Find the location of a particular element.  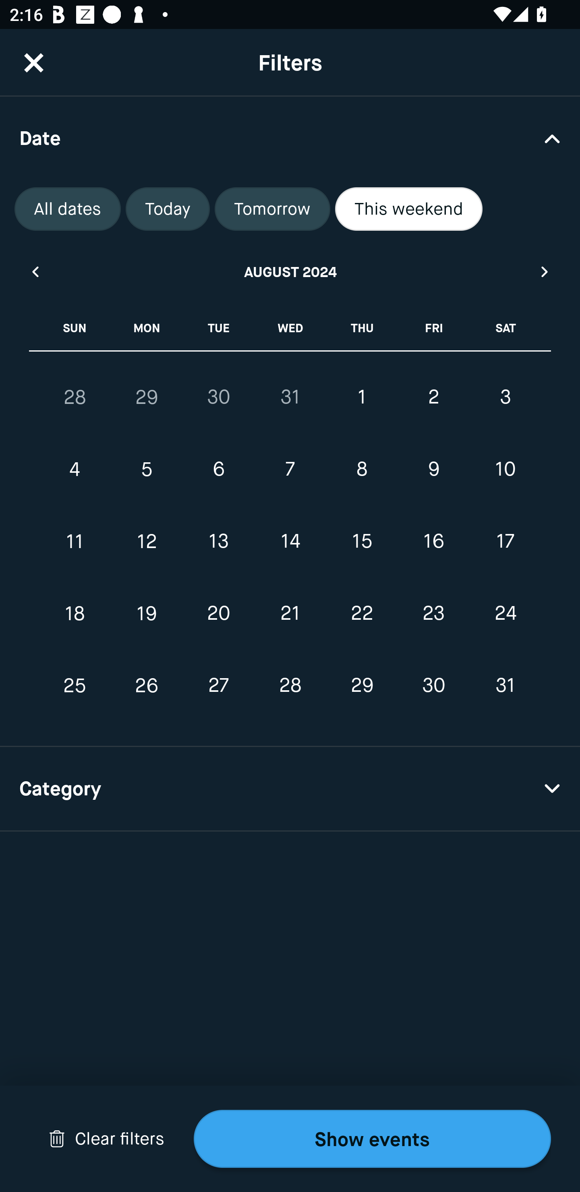

11 is located at coordinates (75, 541).